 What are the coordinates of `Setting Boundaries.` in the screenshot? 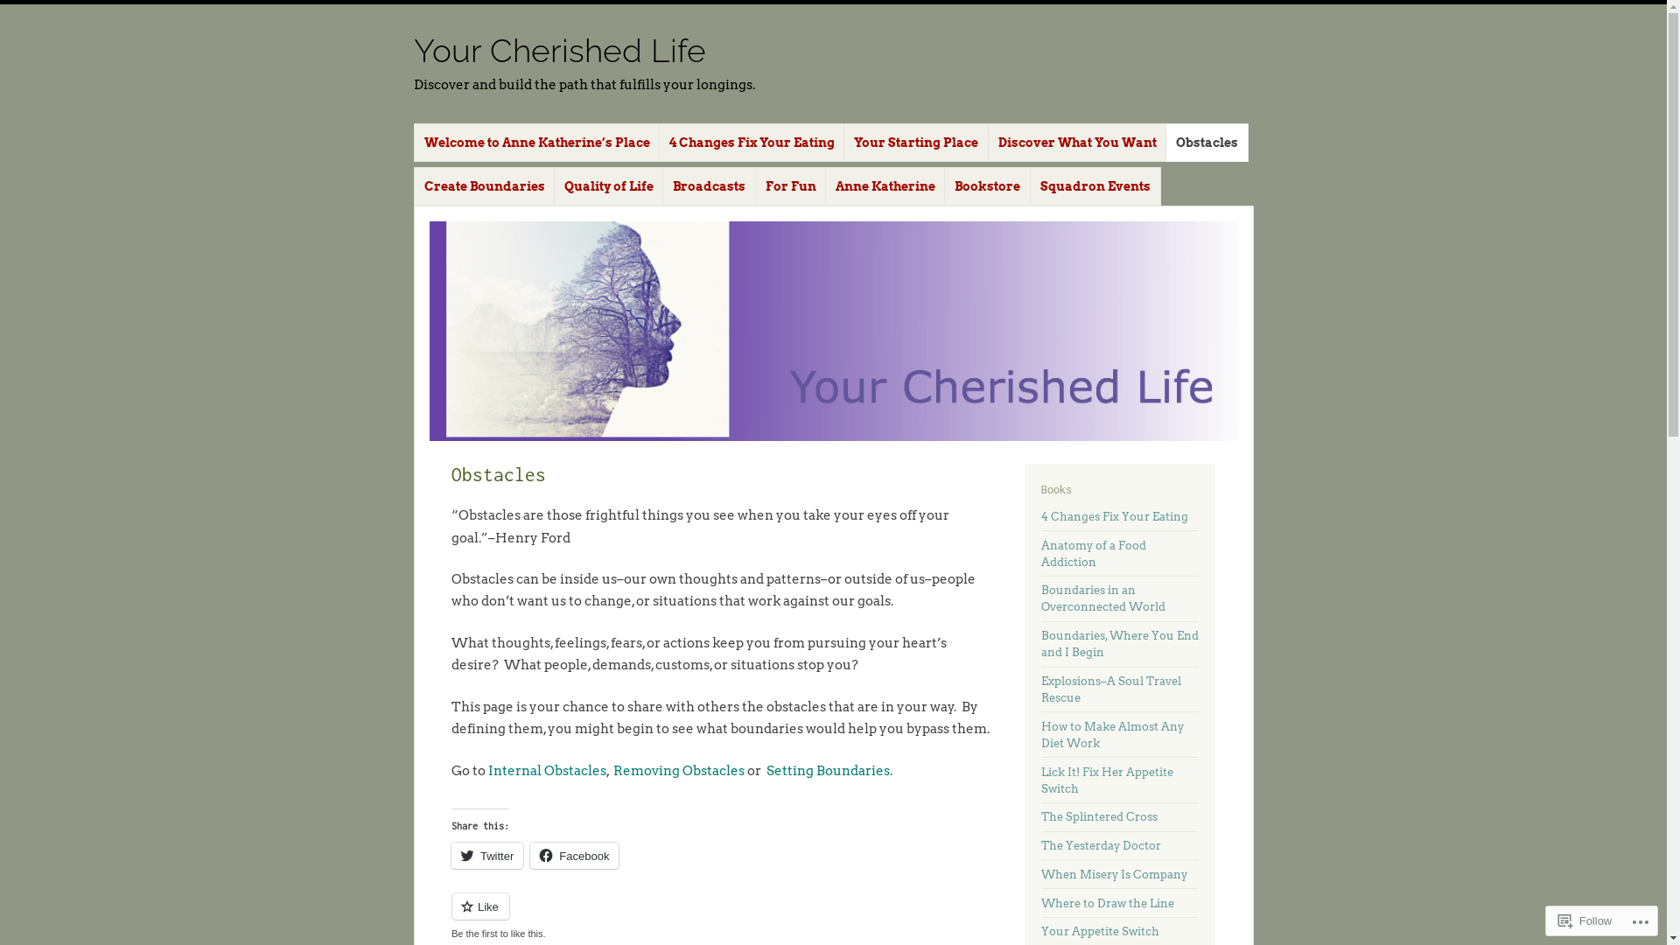 It's located at (829, 771).